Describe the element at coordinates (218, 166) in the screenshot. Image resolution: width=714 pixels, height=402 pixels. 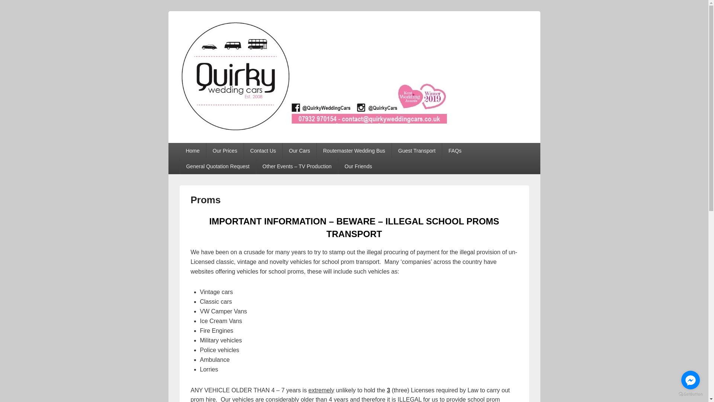
I see `General Quotation Request` at that location.